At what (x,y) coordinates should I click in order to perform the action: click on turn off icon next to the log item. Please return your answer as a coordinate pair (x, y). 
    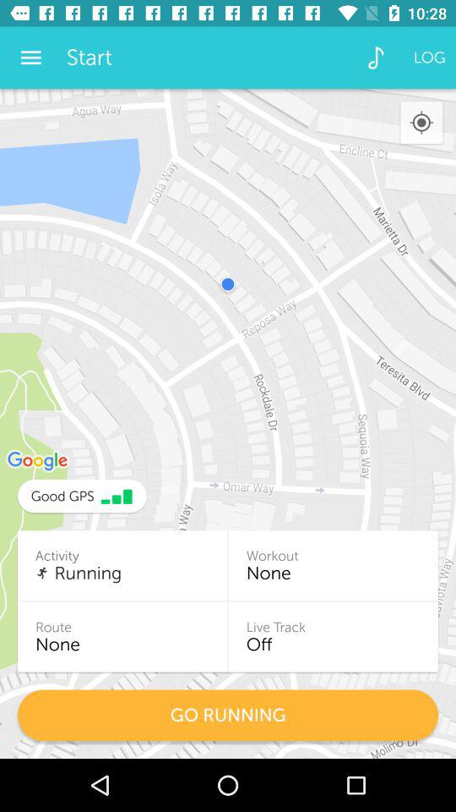
    Looking at the image, I should click on (375, 58).